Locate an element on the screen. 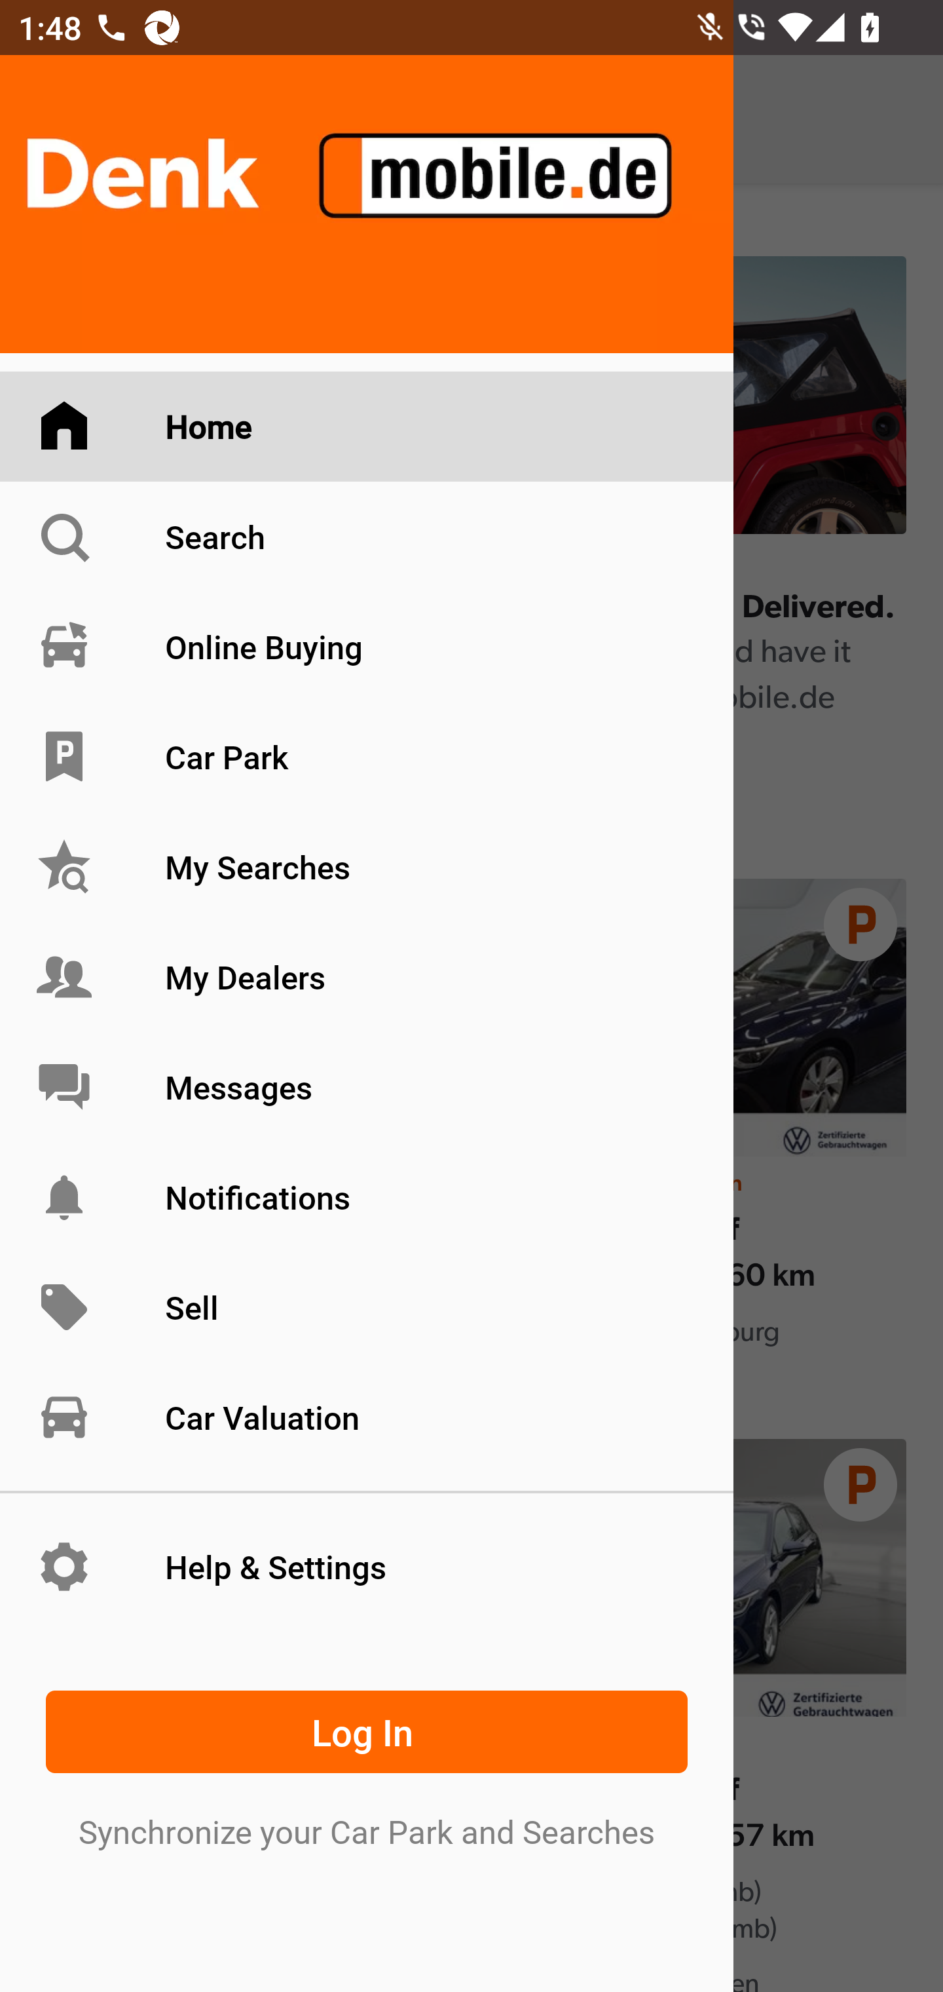  Messages is located at coordinates (367, 1086).